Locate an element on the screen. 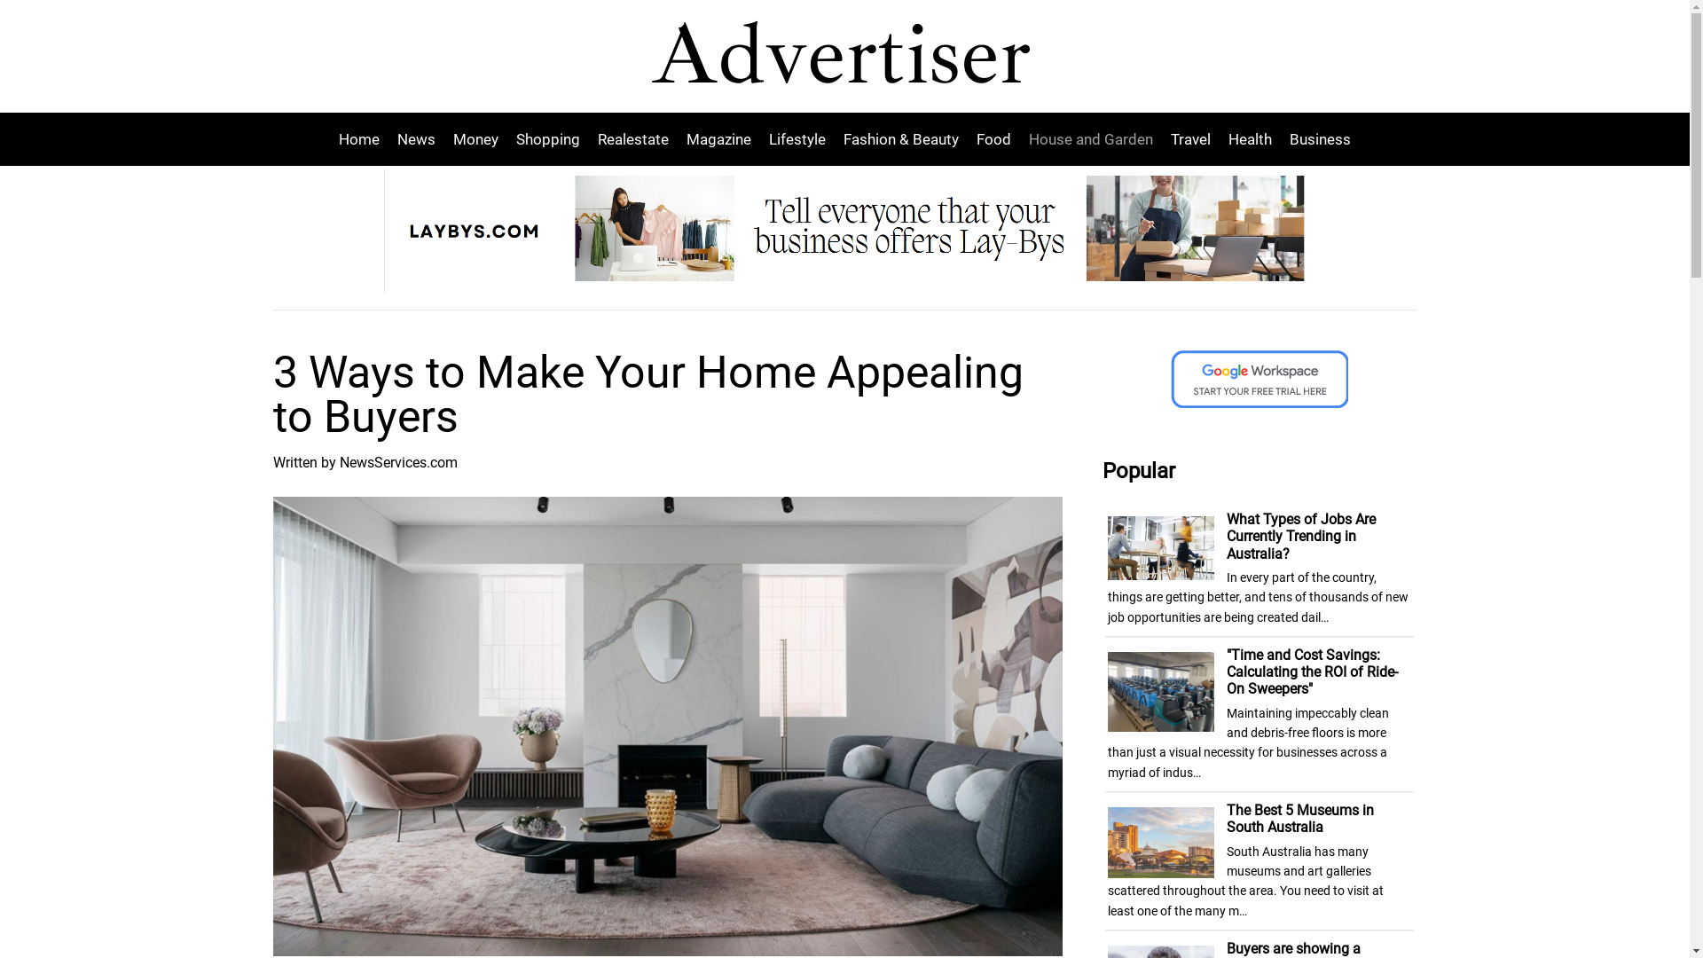  Business is located at coordinates (1316, 138).